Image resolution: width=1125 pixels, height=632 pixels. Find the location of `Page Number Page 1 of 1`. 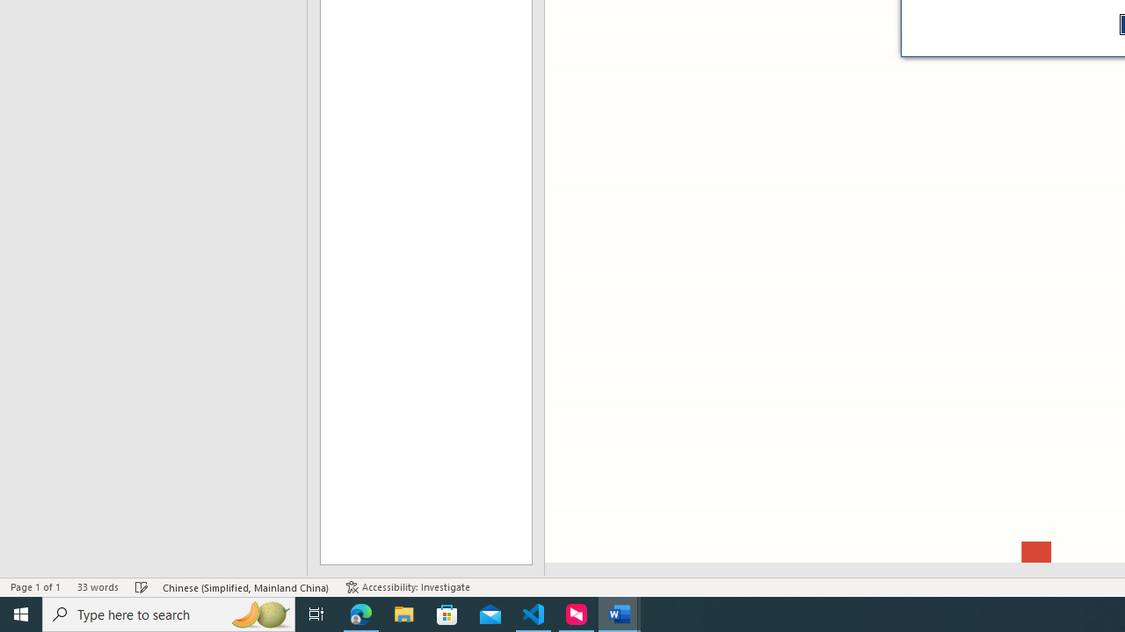

Page Number Page 1 of 1 is located at coordinates (35, 586).